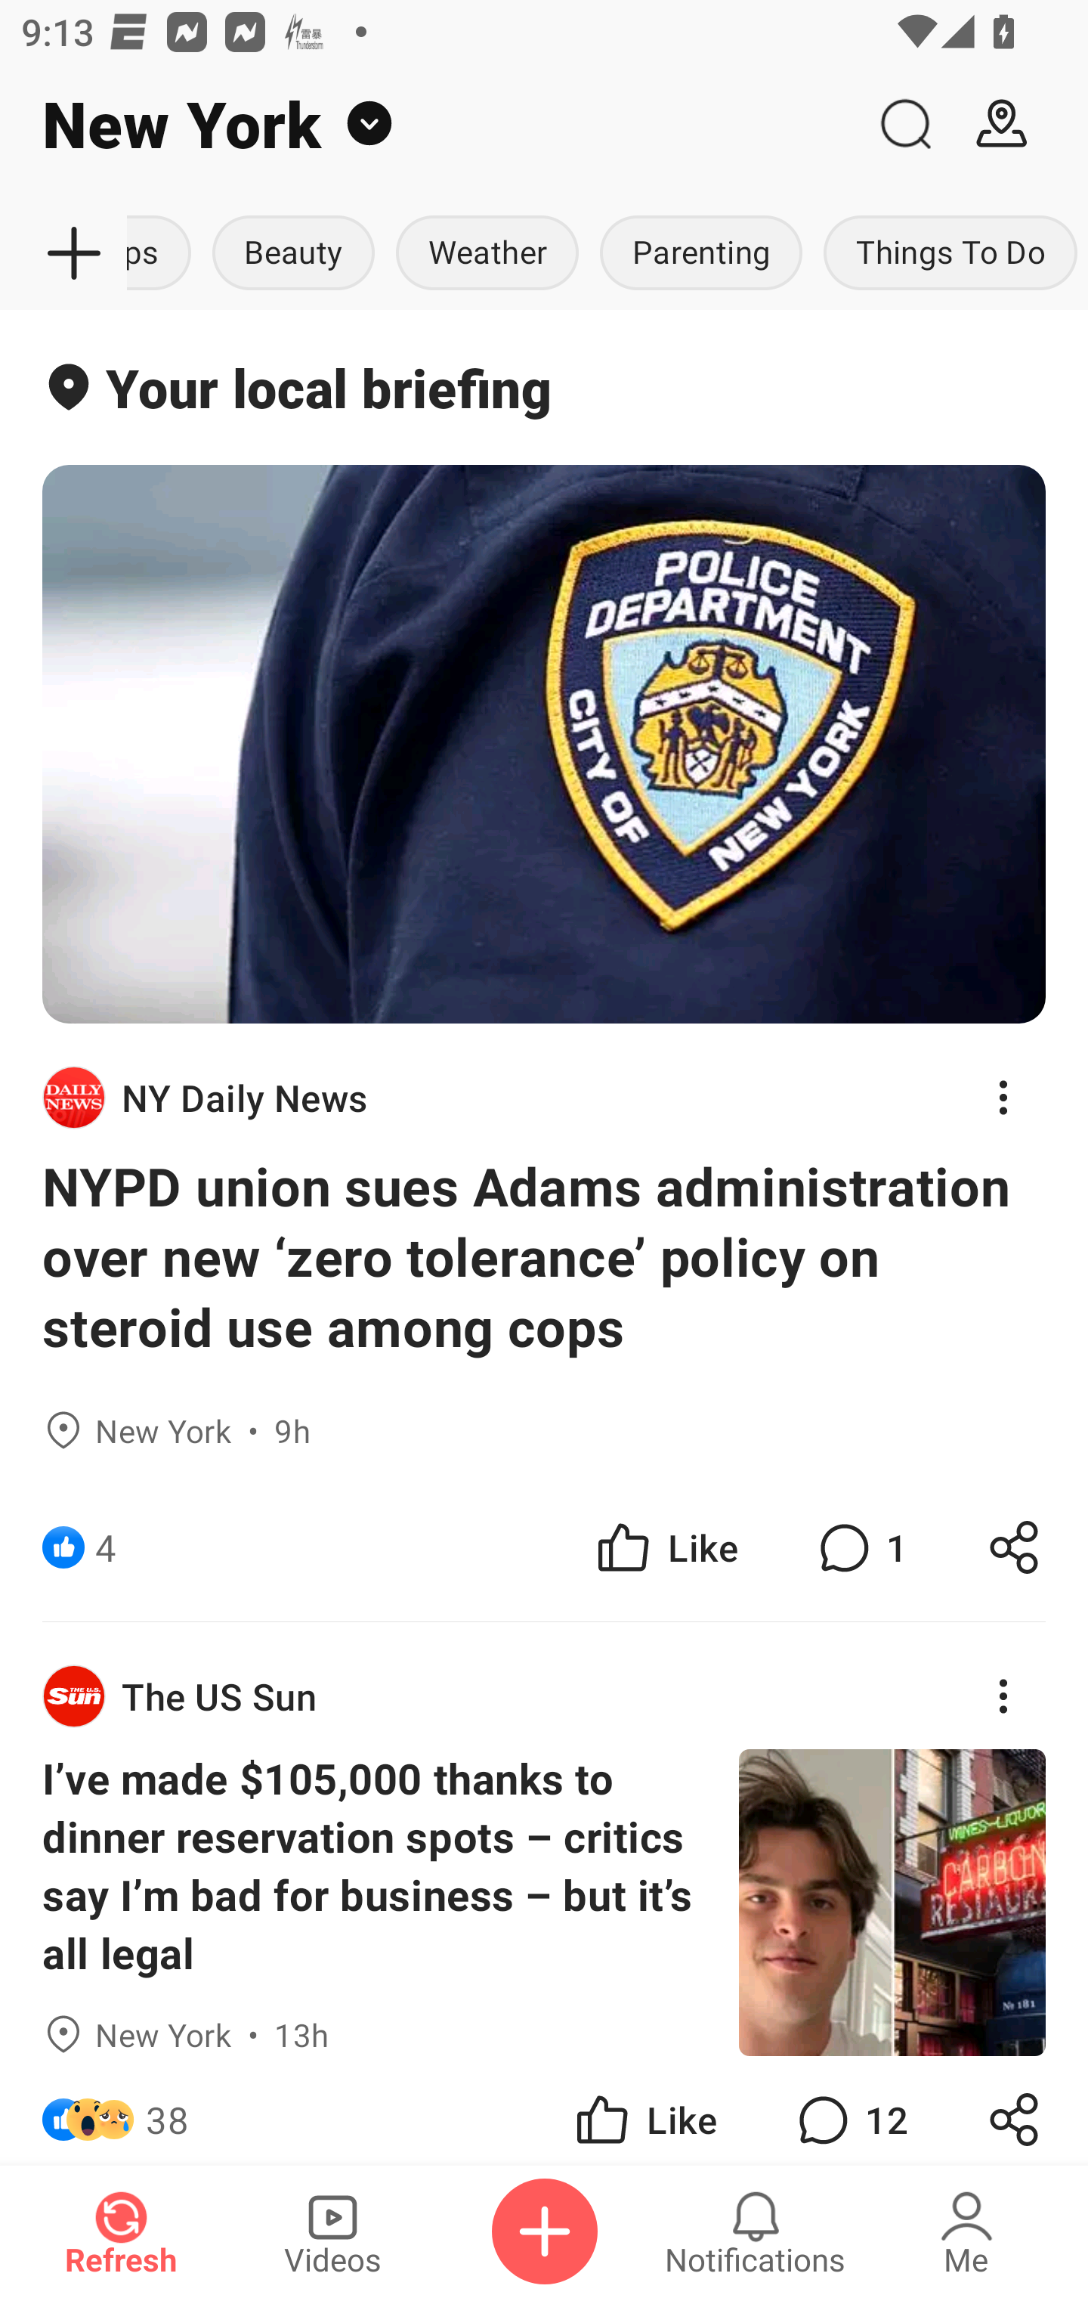  What do you see at coordinates (849, 2111) in the screenshot?
I see `12` at bounding box center [849, 2111].